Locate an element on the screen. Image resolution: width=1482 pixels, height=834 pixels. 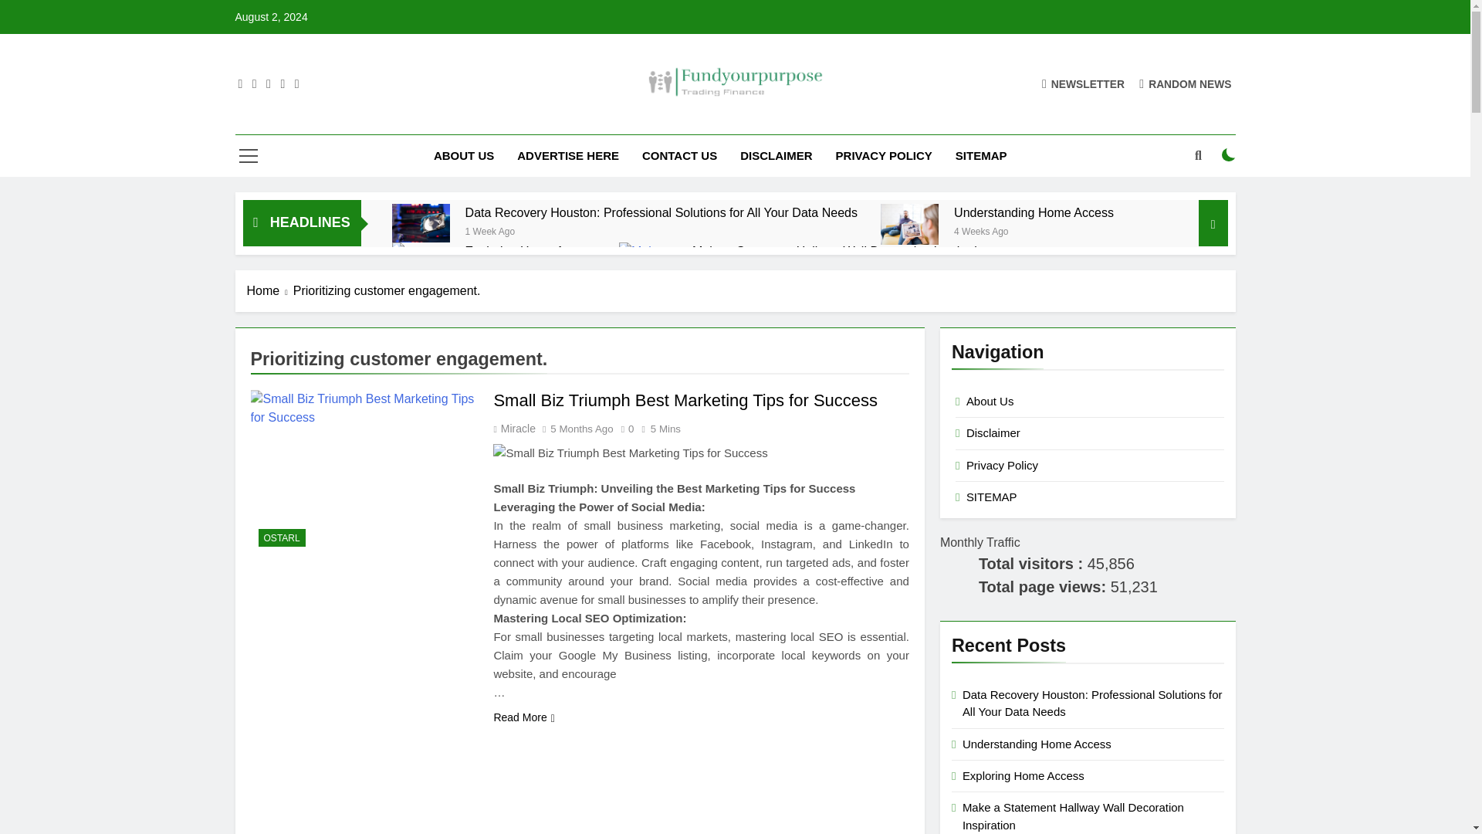
ADVERTISE HERE is located at coordinates (568, 155).